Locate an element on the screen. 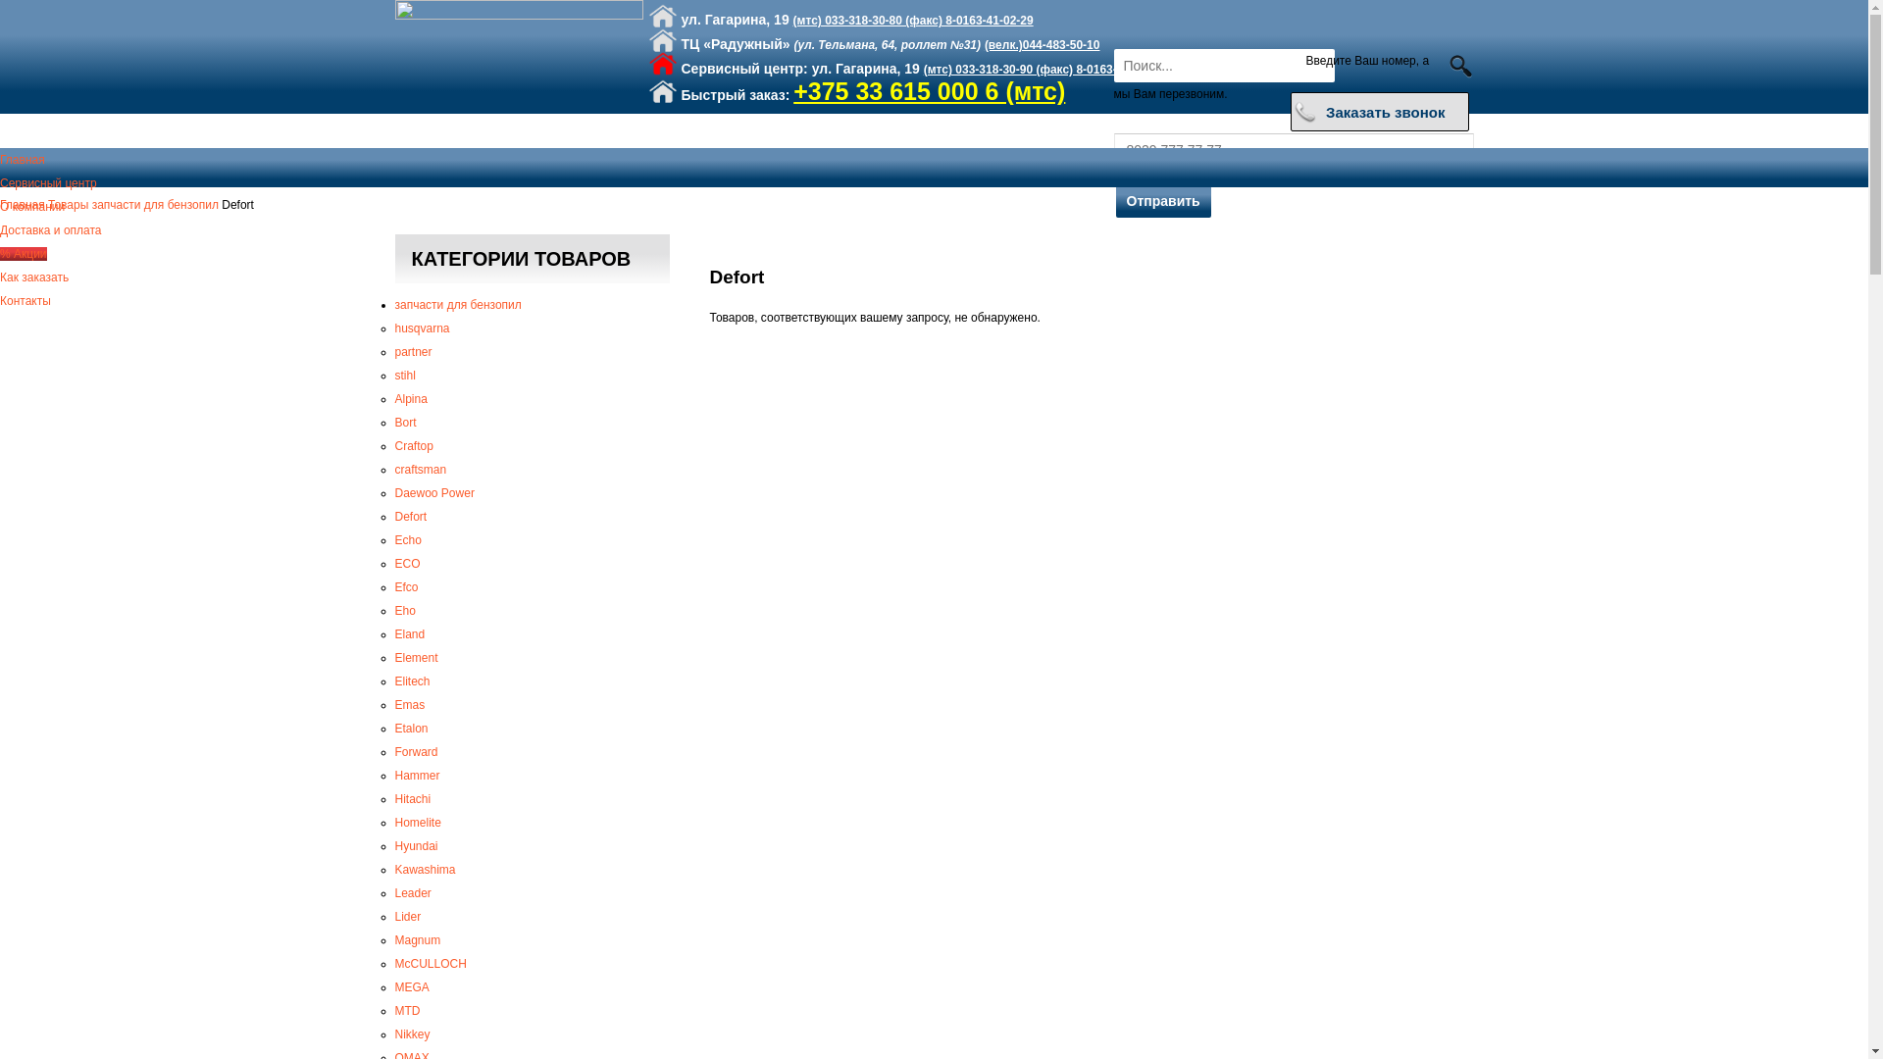 This screenshot has width=1883, height=1059. McCULLOCH is located at coordinates (430, 964).